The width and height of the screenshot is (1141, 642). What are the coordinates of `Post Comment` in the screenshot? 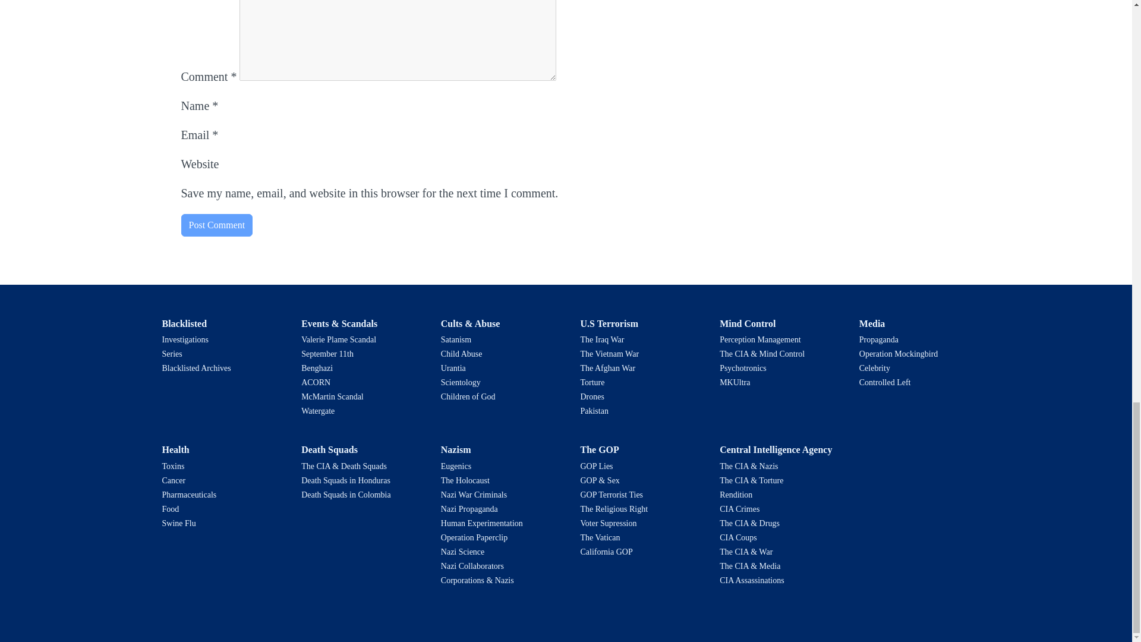 It's located at (216, 225).